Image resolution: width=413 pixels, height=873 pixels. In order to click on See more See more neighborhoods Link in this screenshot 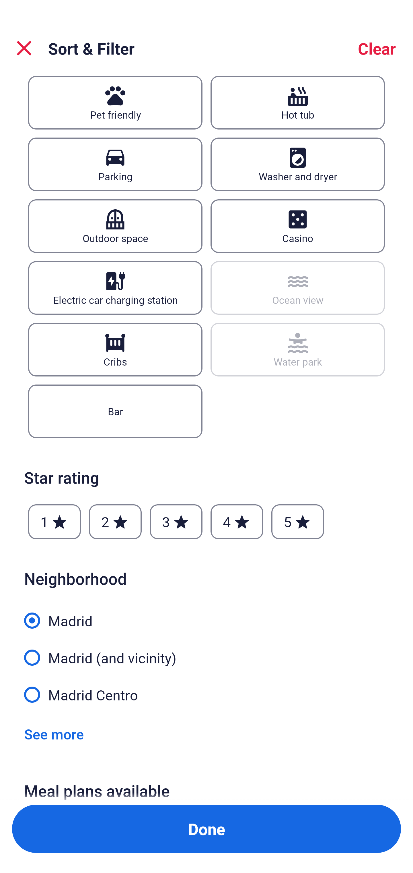, I will do `click(54, 733)`.